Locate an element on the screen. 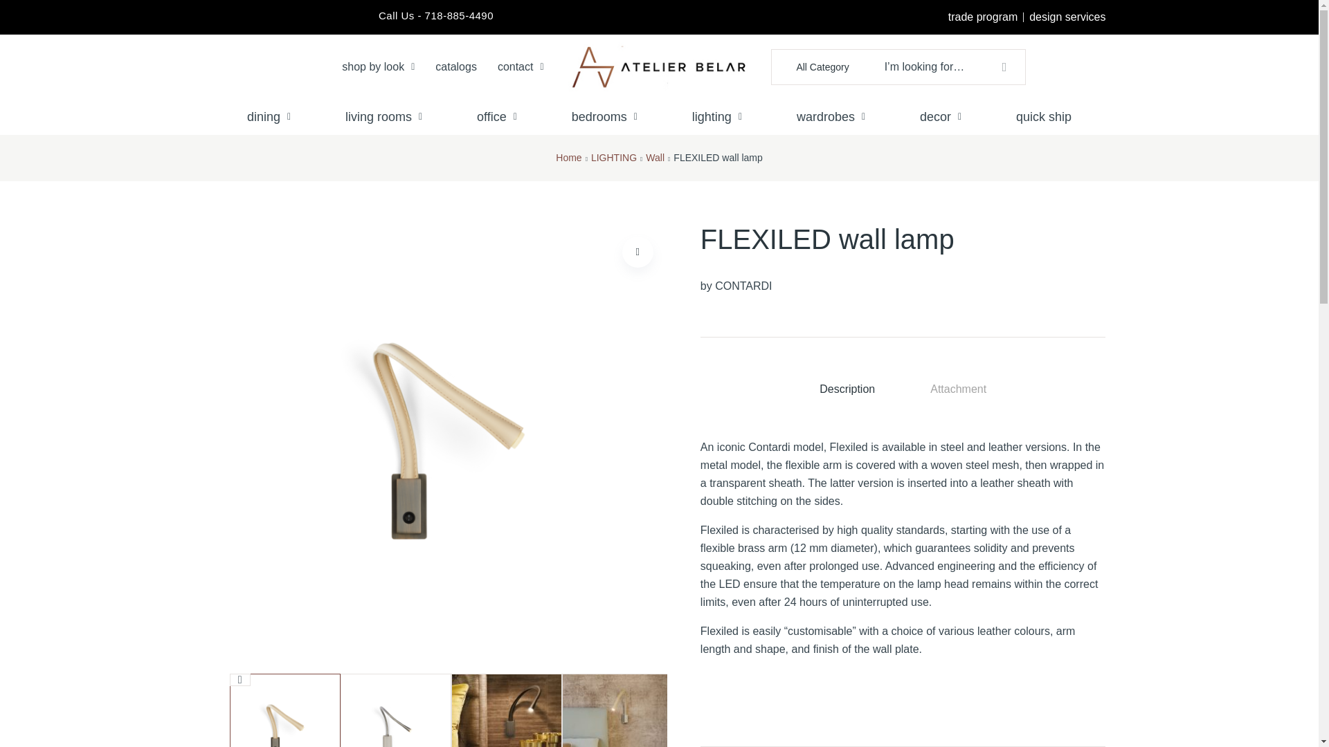 This screenshot has width=1329, height=747. catalogs is located at coordinates (456, 66).